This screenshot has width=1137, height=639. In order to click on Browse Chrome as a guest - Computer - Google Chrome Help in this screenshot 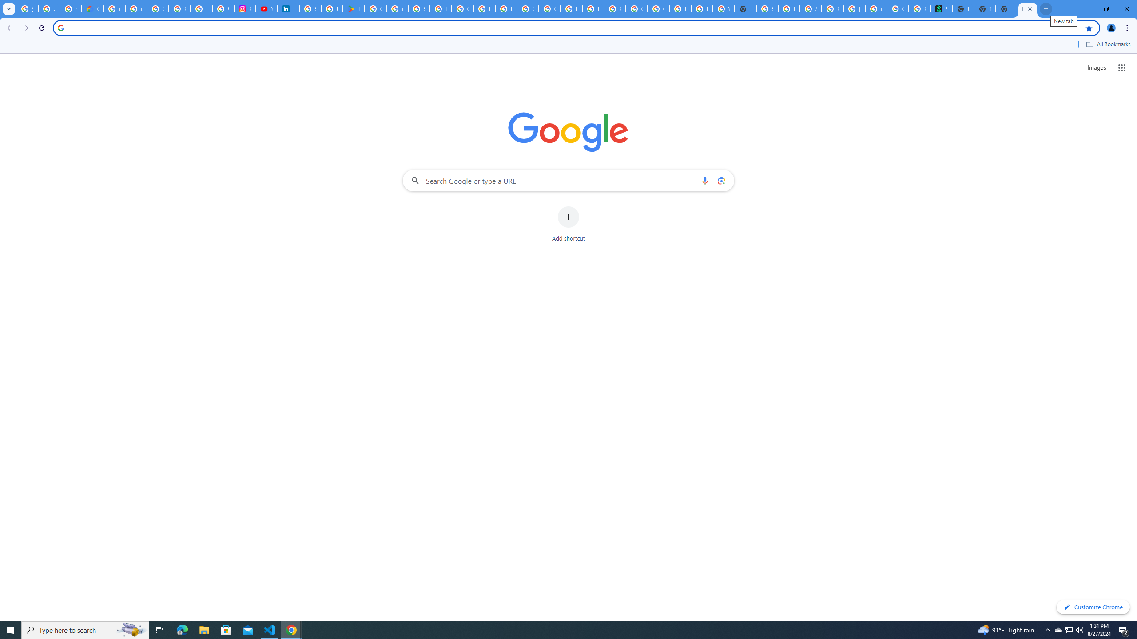, I will do `click(571, 9)`.